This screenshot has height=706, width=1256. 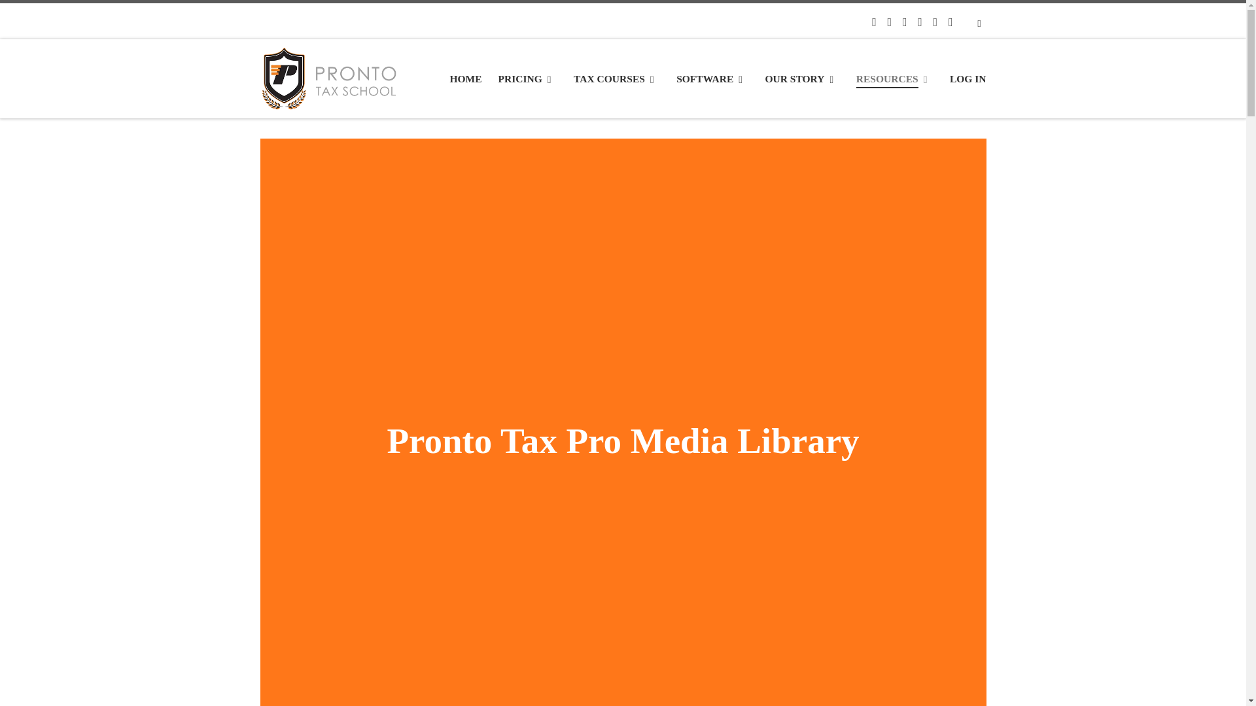 What do you see at coordinates (466, 79) in the screenshot?
I see `HOME` at bounding box center [466, 79].